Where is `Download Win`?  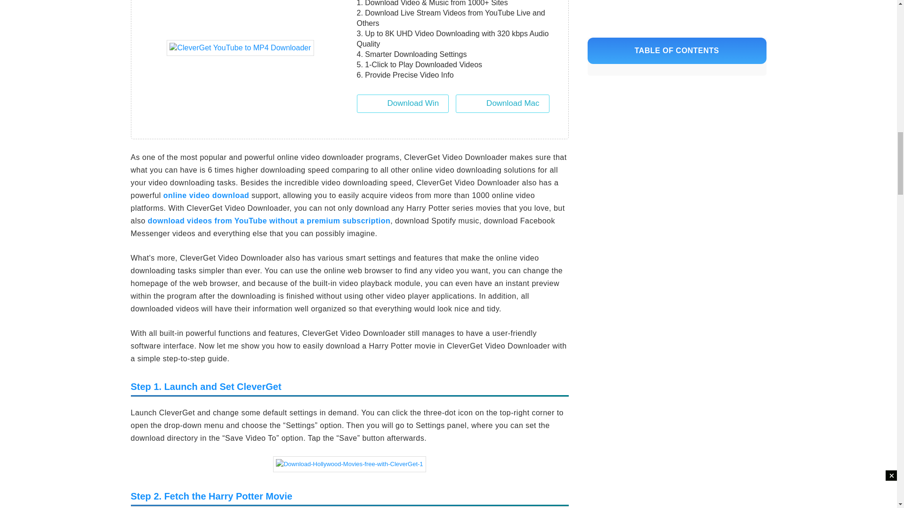
Download Win is located at coordinates (403, 103).